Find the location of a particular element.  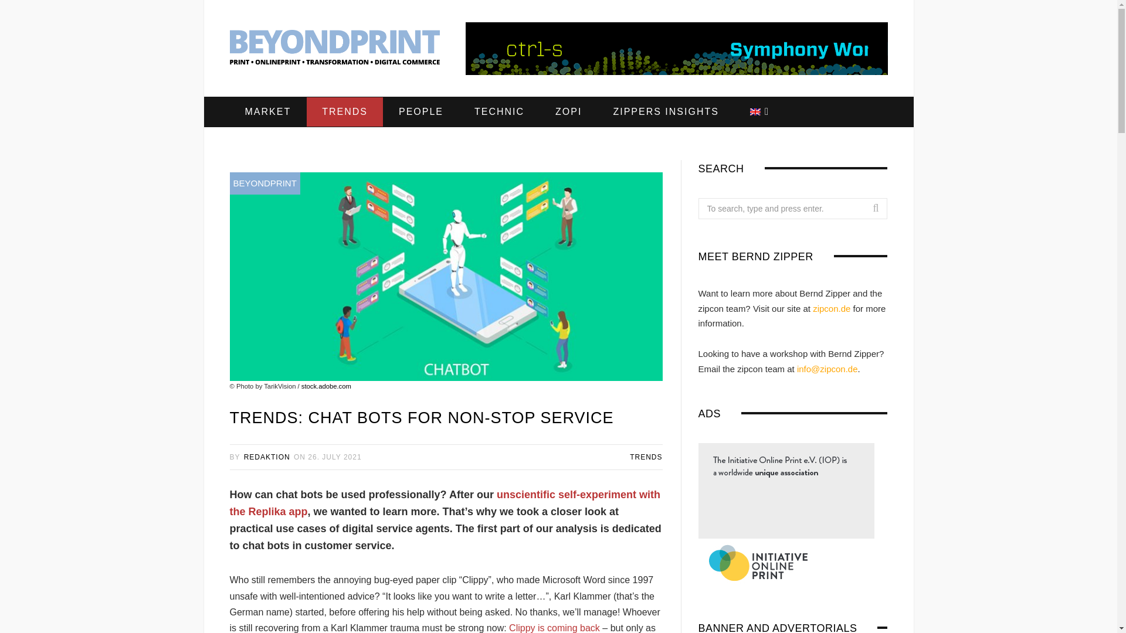

TRENDS is located at coordinates (344, 112).